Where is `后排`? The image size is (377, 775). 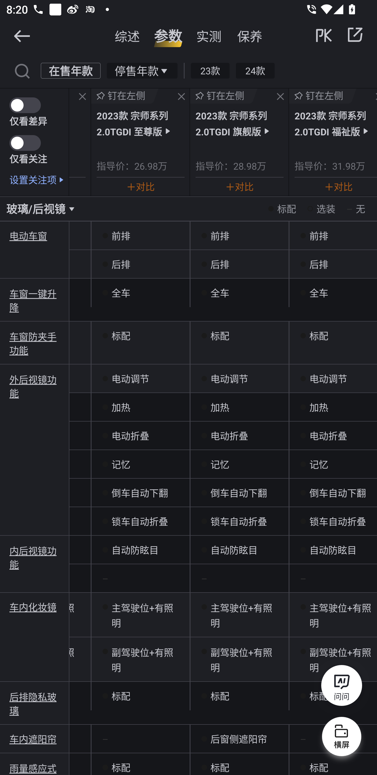 后排 is located at coordinates (239, 264).